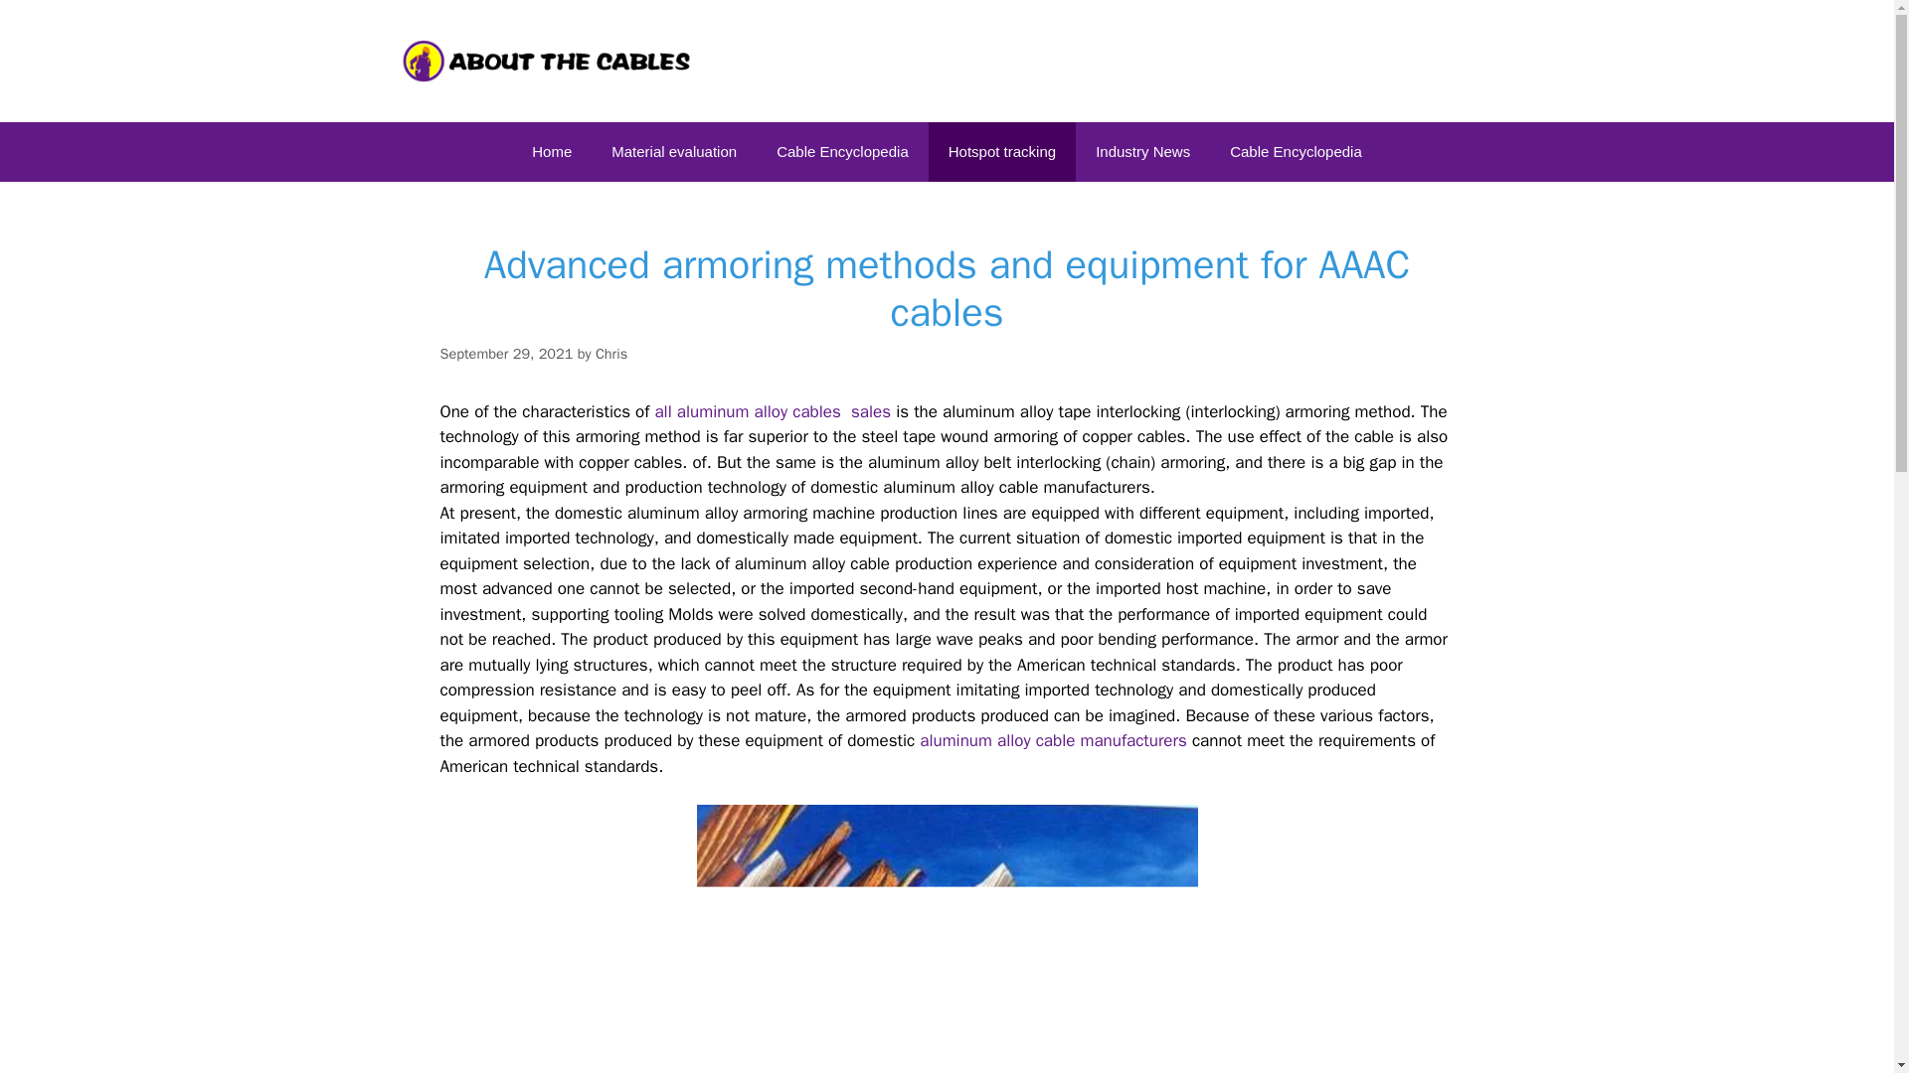  What do you see at coordinates (1143, 151) in the screenshot?
I see `Industry News` at bounding box center [1143, 151].